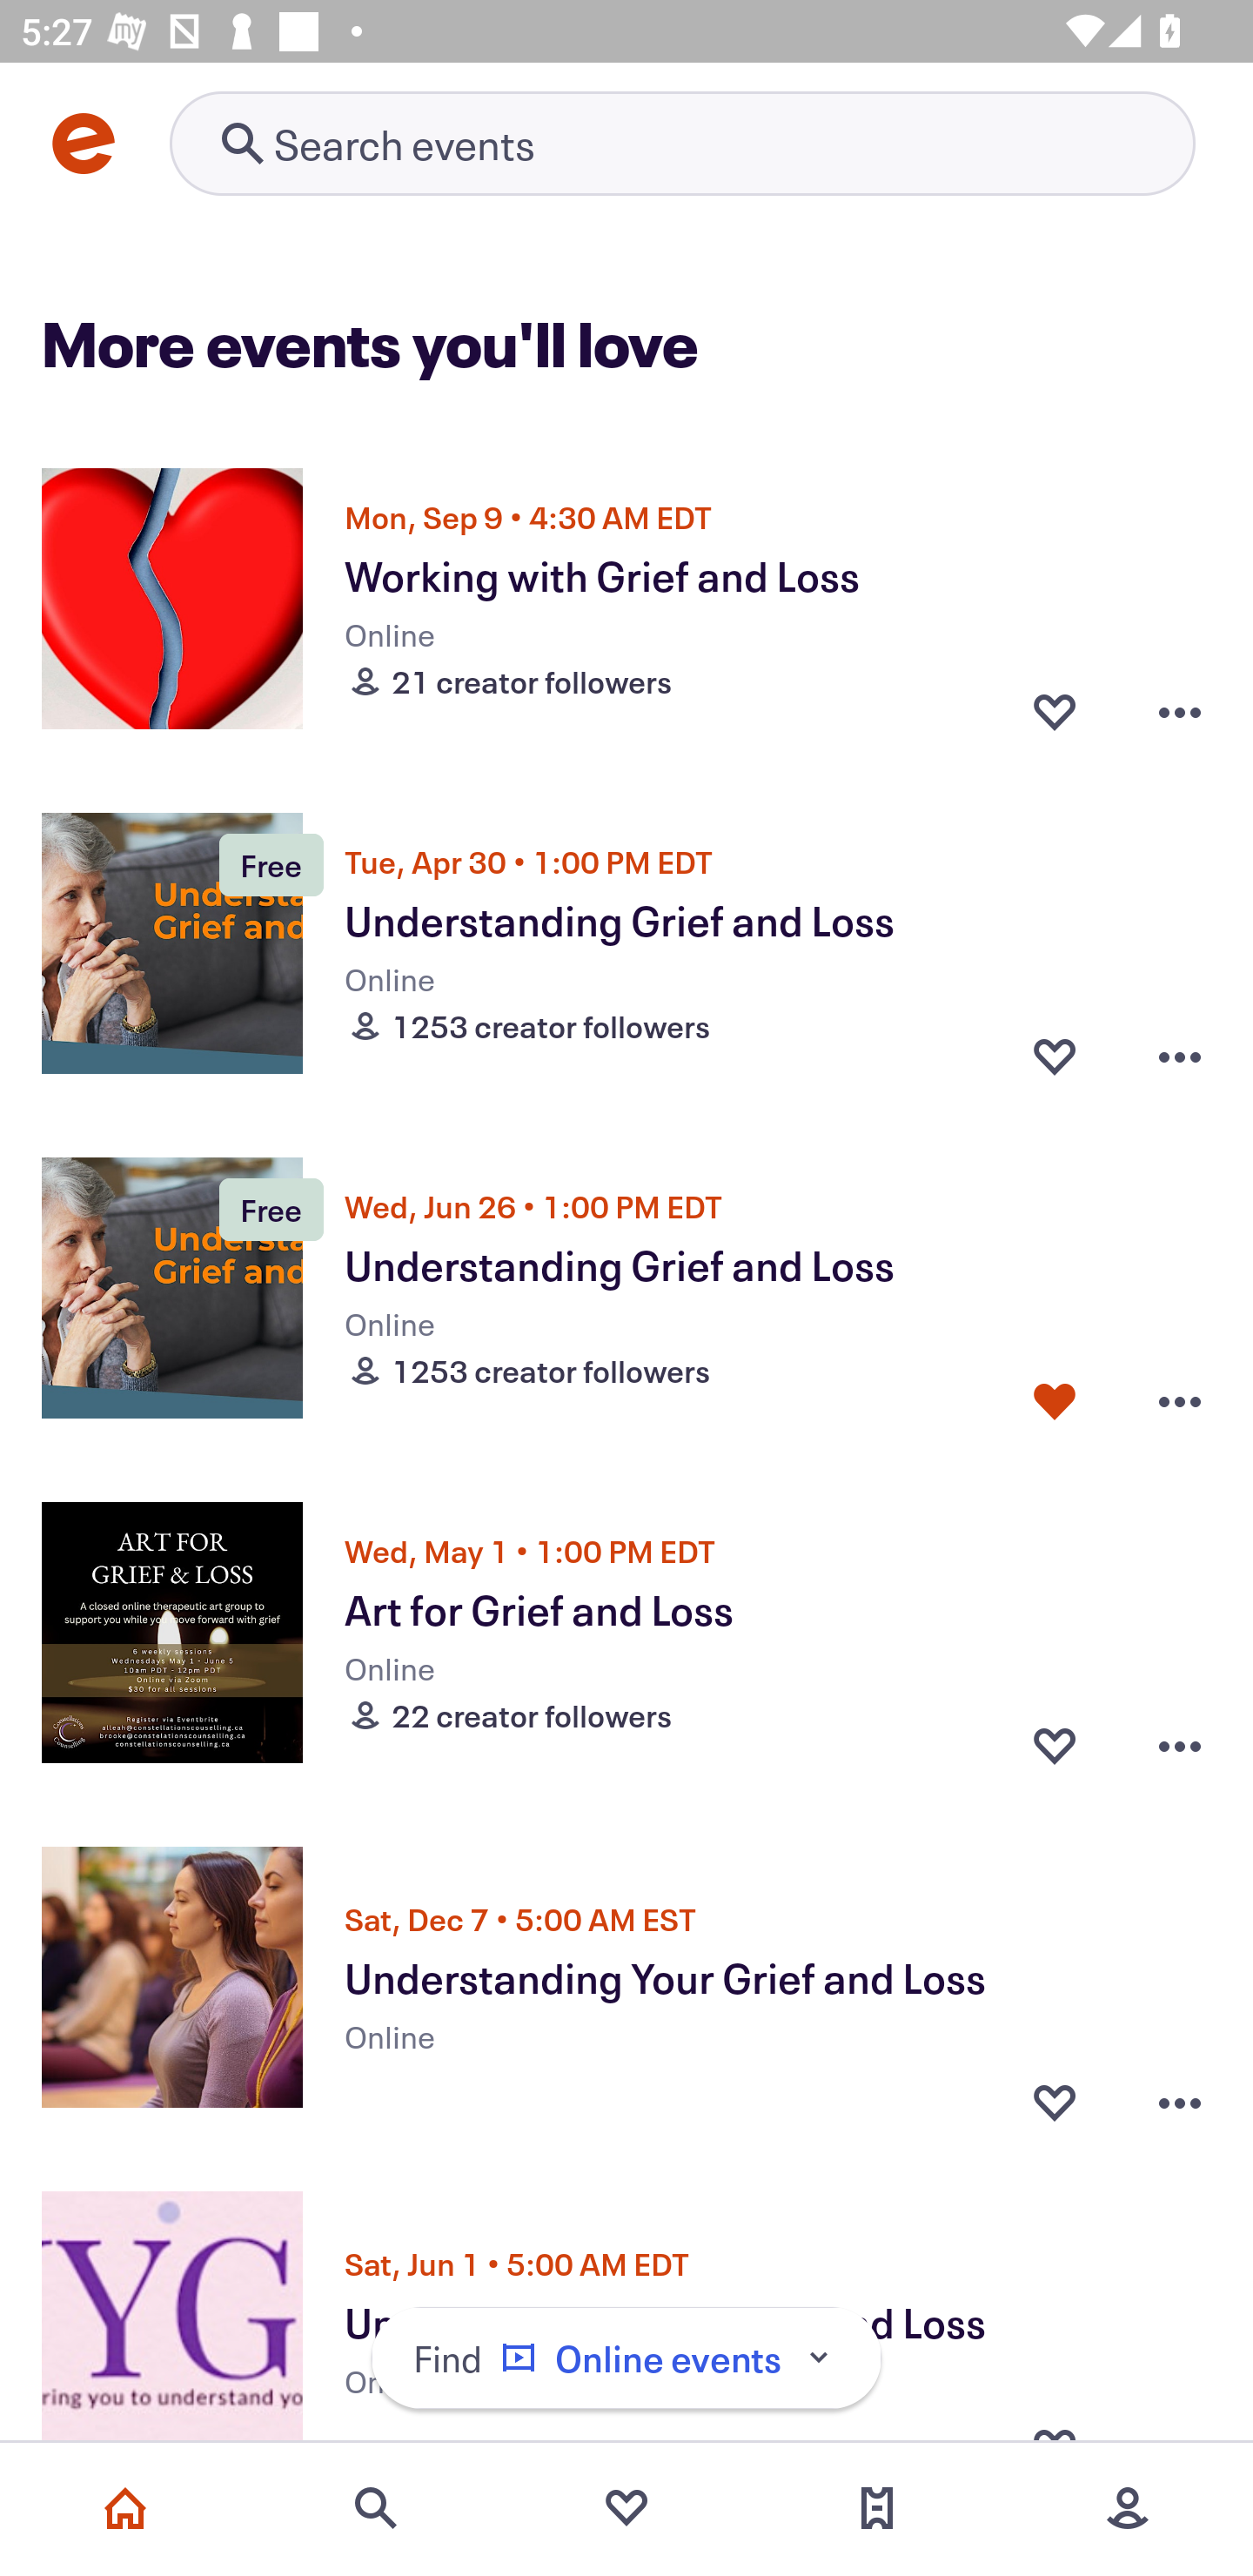  What do you see at coordinates (1180, 1744) in the screenshot?
I see `Overflow menu button` at bounding box center [1180, 1744].